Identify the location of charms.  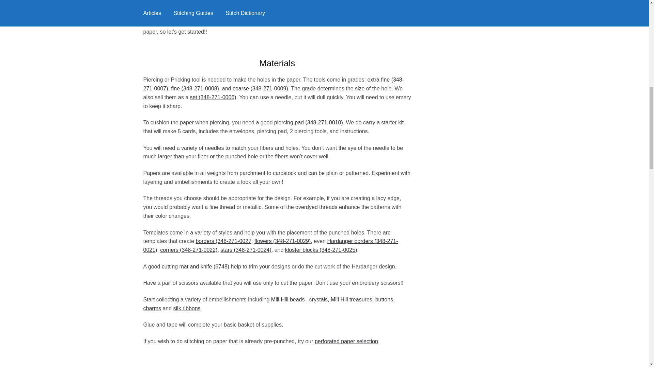
(152, 308).